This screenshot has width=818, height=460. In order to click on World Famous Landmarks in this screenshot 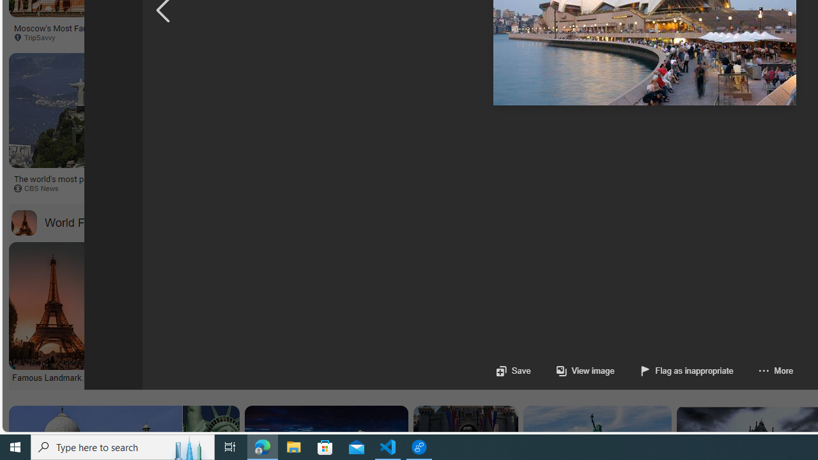, I will do `click(24, 222)`.